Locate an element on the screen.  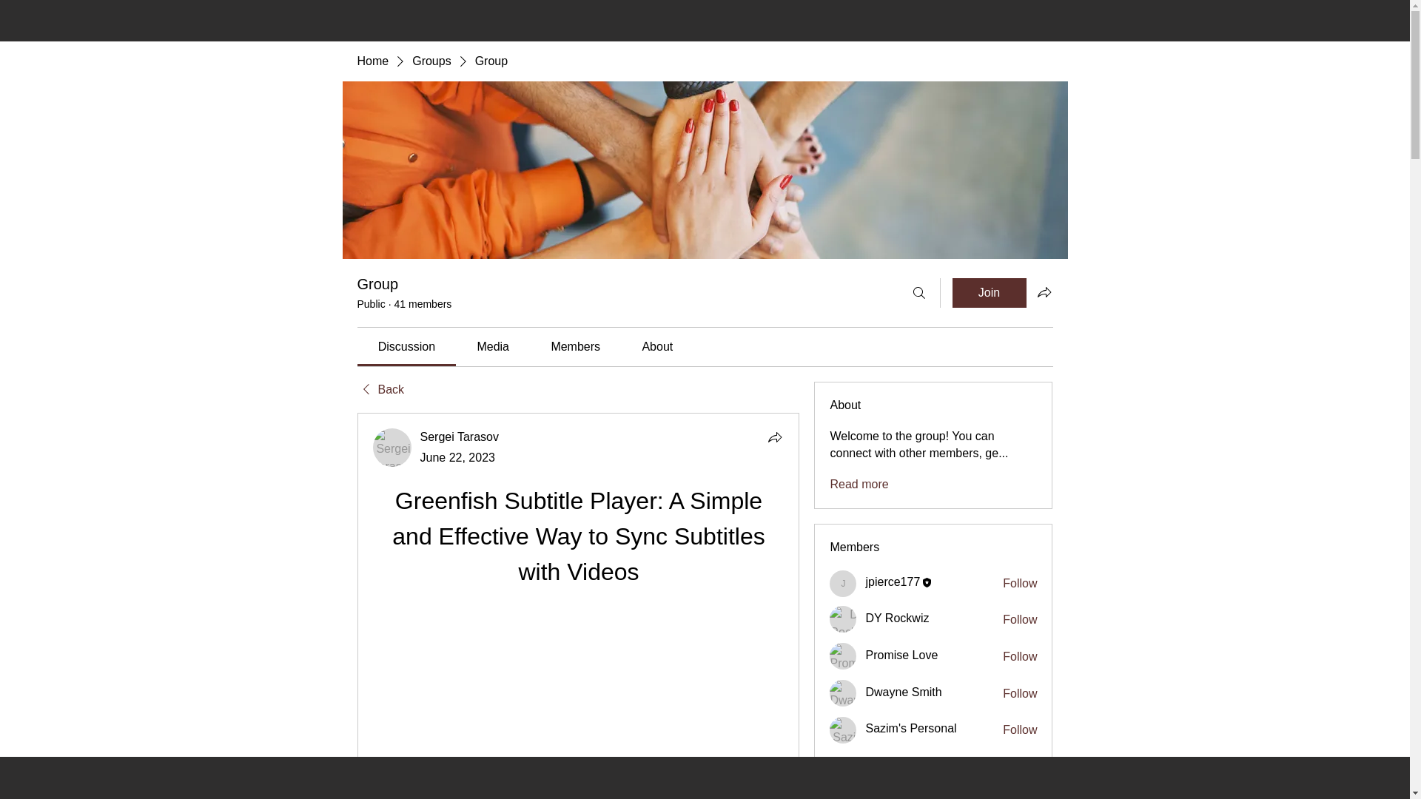
Promise Love is located at coordinates (901, 655).